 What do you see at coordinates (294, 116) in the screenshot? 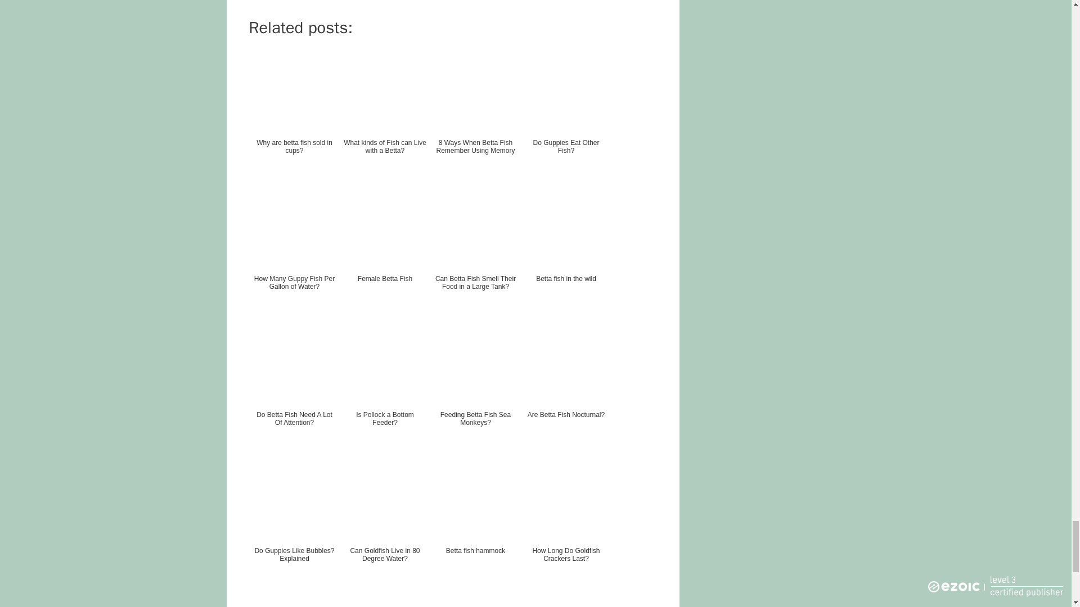
I see `Why are betta fish sold in cups?` at bounding box center [294, 116].